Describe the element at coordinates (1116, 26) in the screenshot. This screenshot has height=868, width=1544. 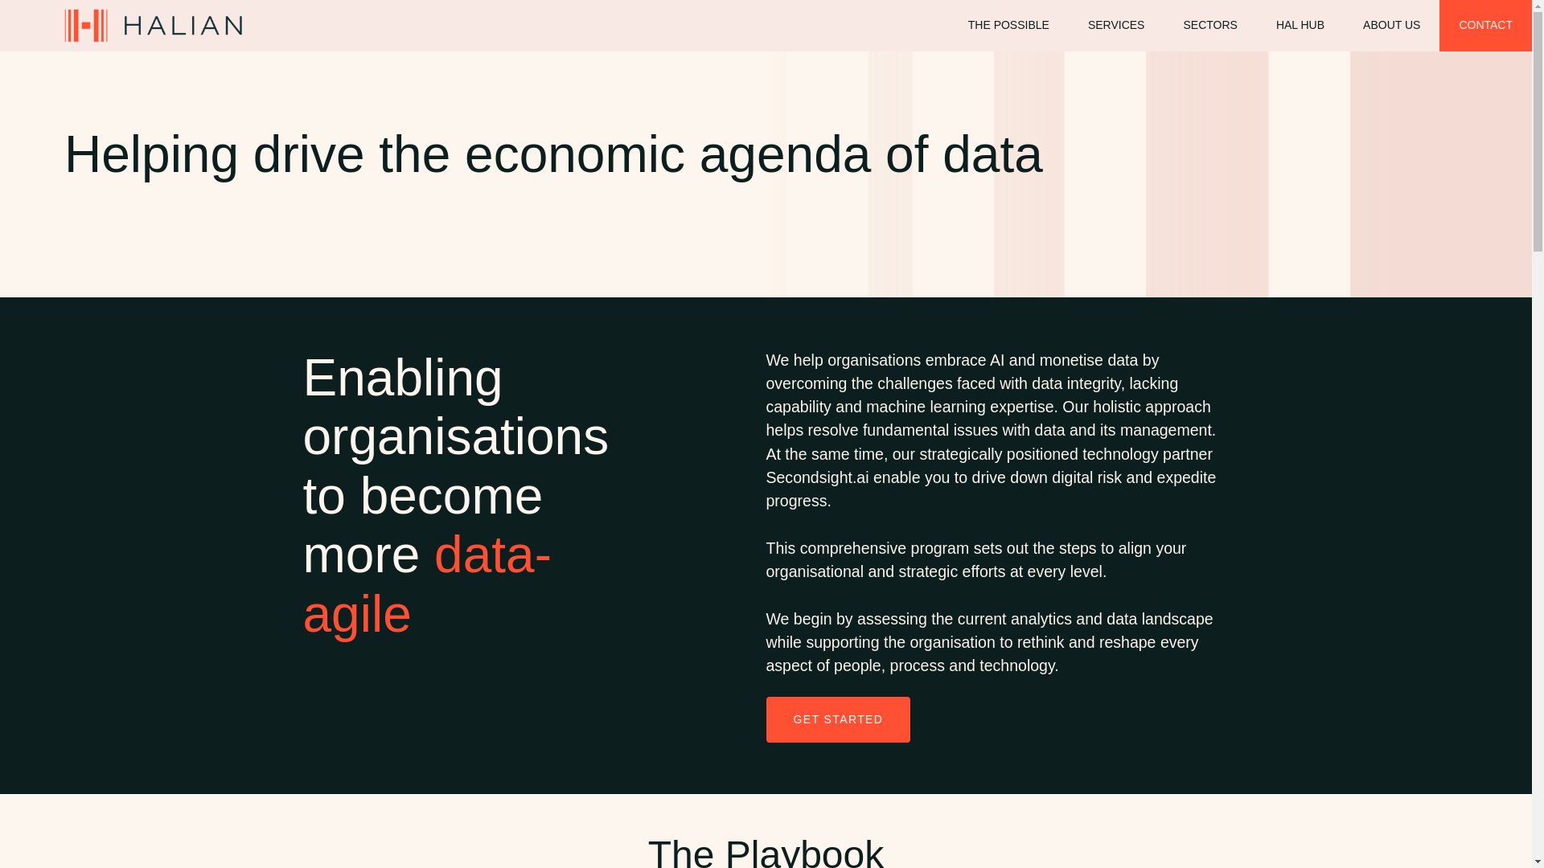
I see `SERVICES` at that location.